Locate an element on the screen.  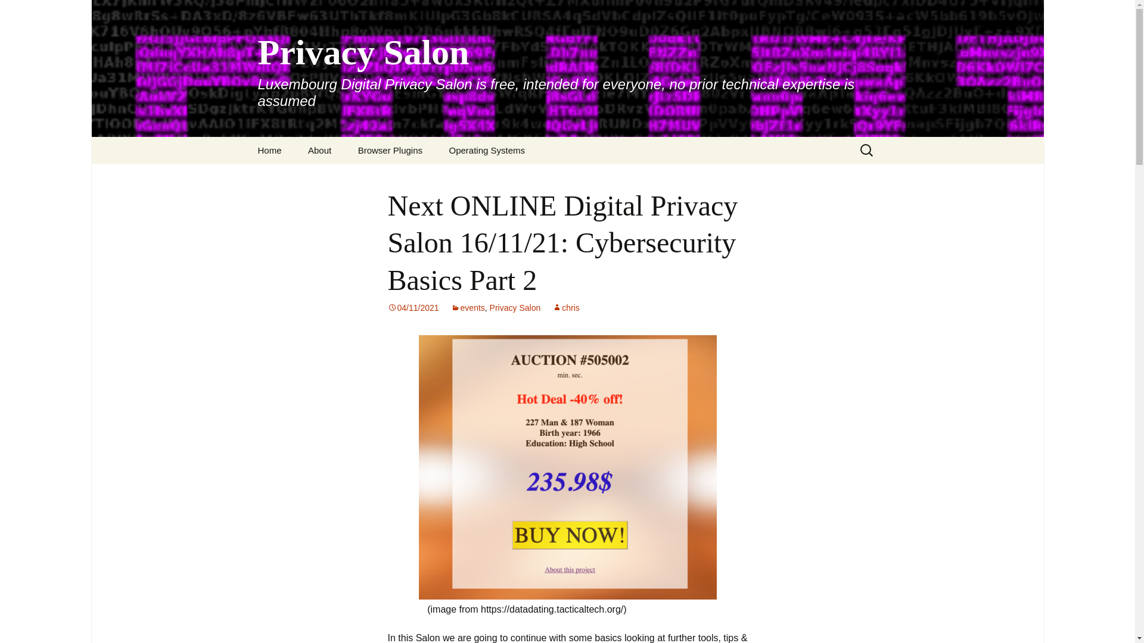
Operating Systems is located at coordinates (486, 150).